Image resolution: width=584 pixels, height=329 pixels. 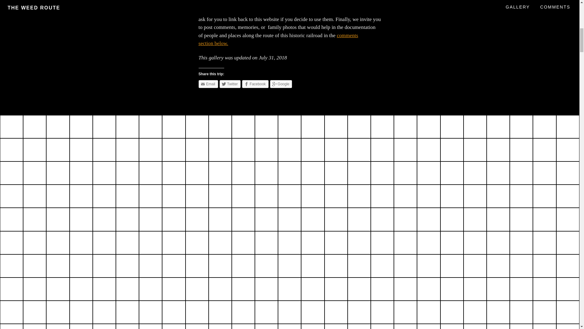 I want to click on Diner in Forsyth, Montana, so click(x=197, y=127).